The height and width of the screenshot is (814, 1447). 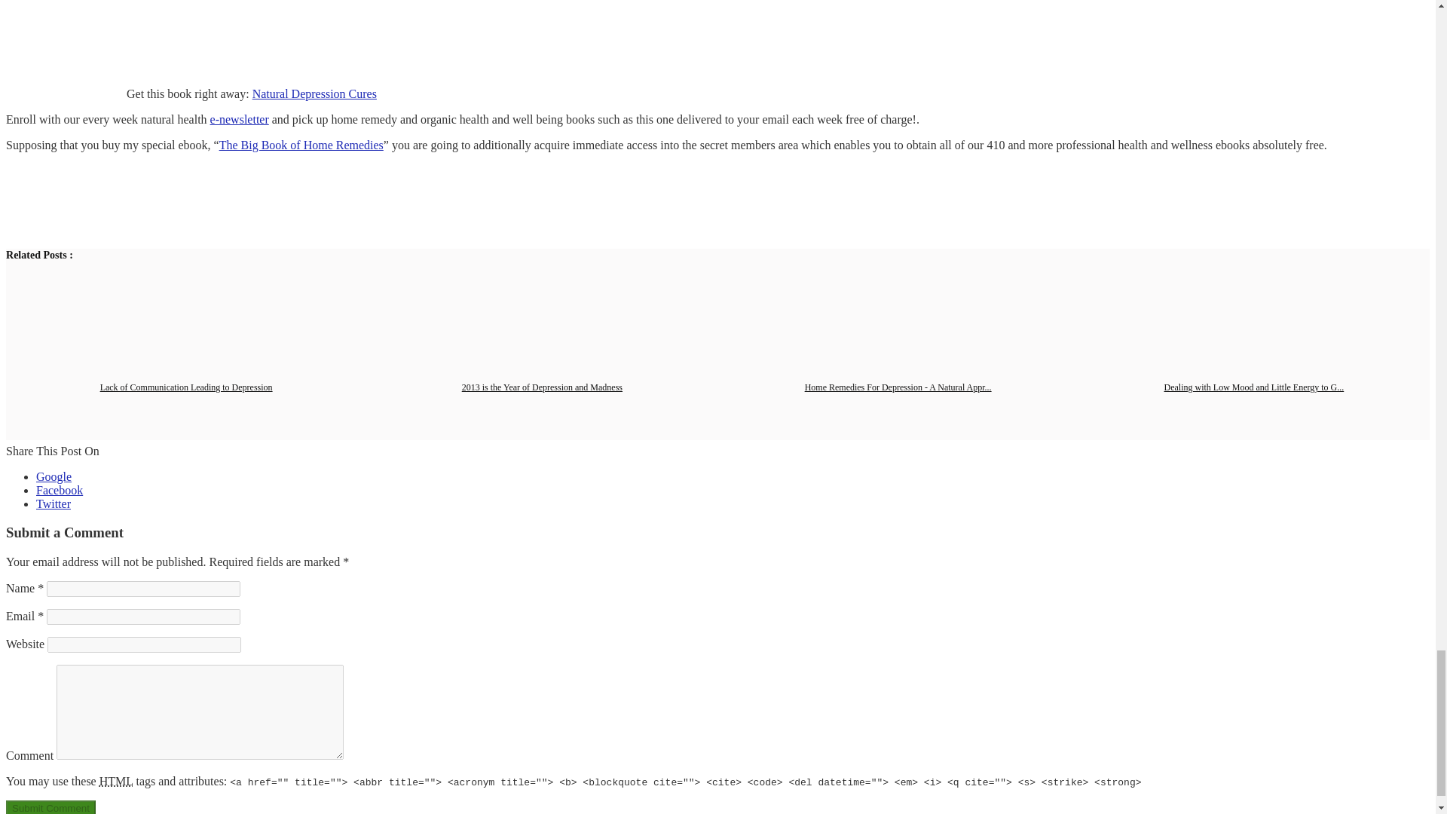 I want to click on Subscribe to Newsletter, so click(x=240, y=119).